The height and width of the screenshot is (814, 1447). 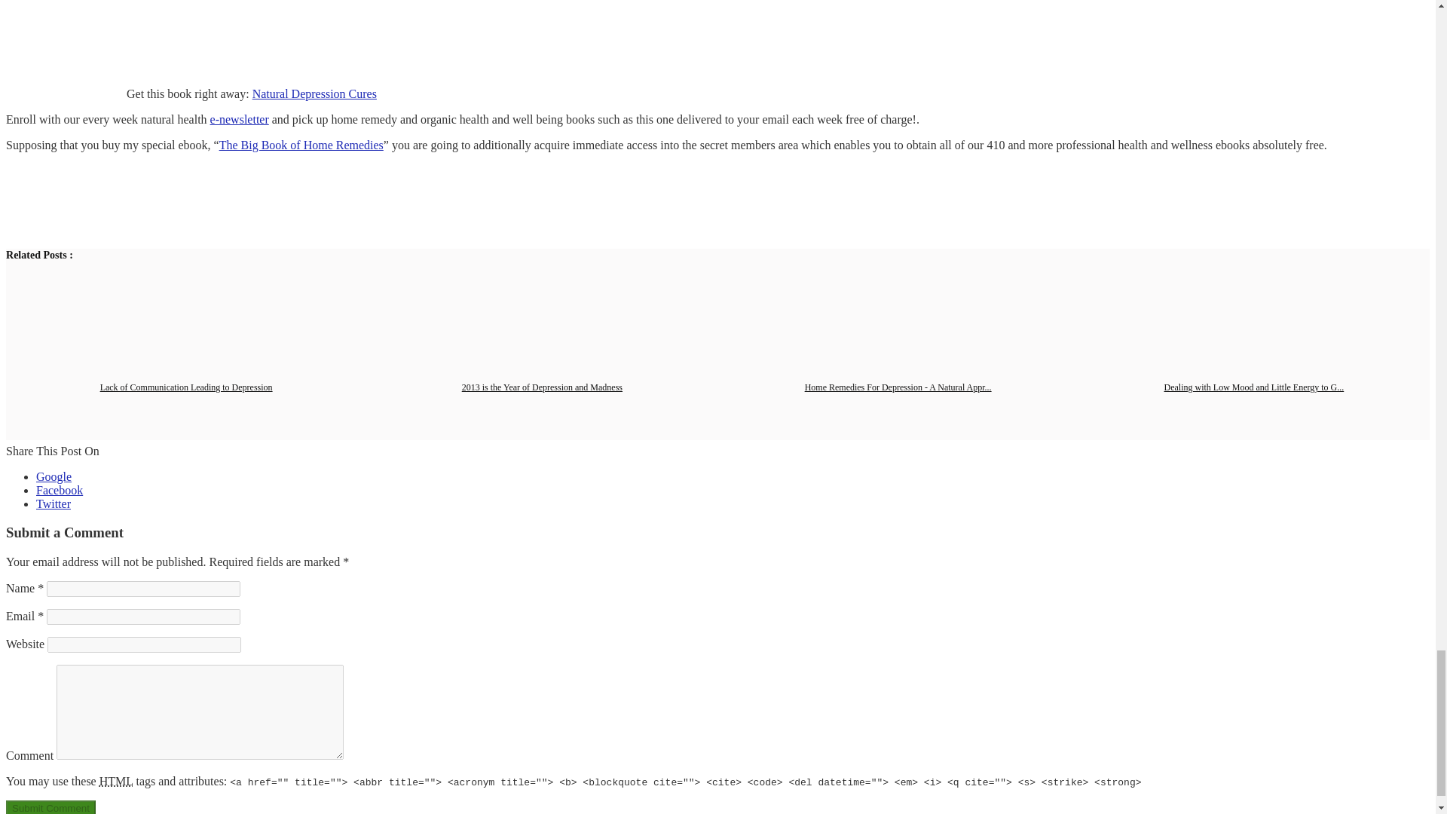 I want to click on Subscribe to Newsletter, so click(x=240, y=119).